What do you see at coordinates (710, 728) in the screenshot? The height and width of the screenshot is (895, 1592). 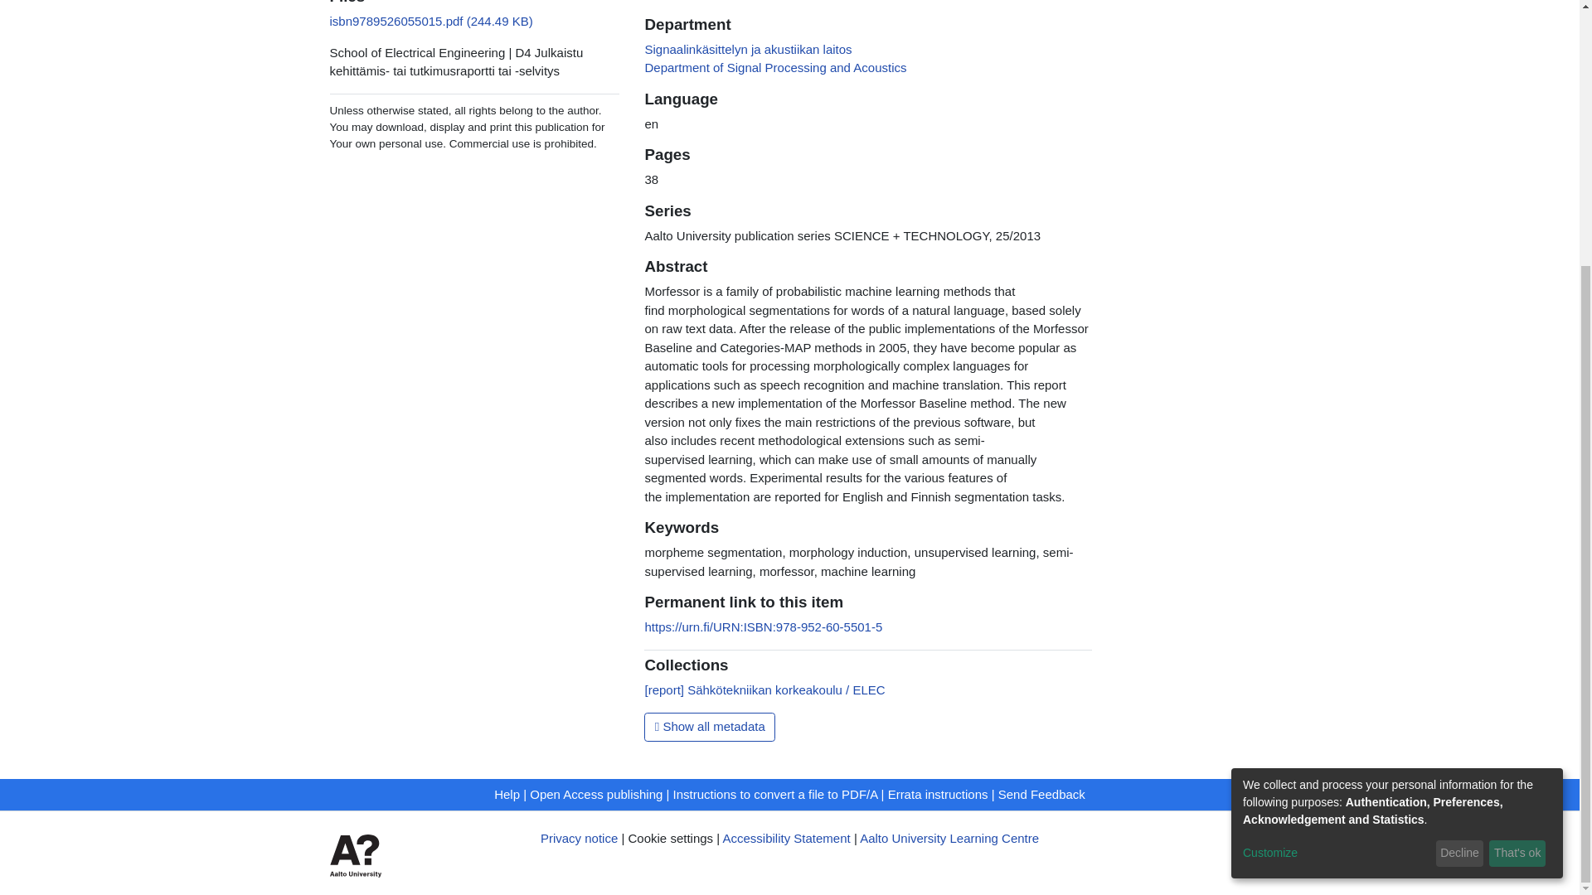 I see `Show all metadata` at bounding box center [710, 728].